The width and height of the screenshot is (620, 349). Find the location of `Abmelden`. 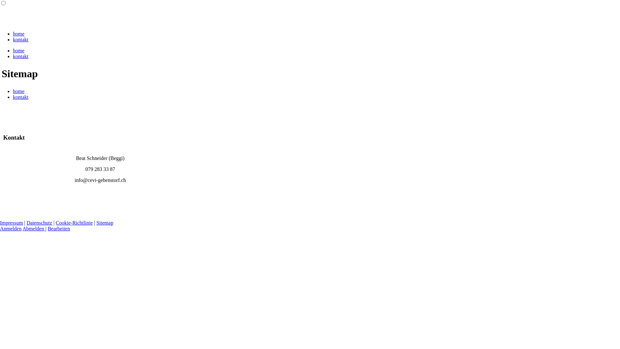

Abmelden is located at coordinates (34, 229).